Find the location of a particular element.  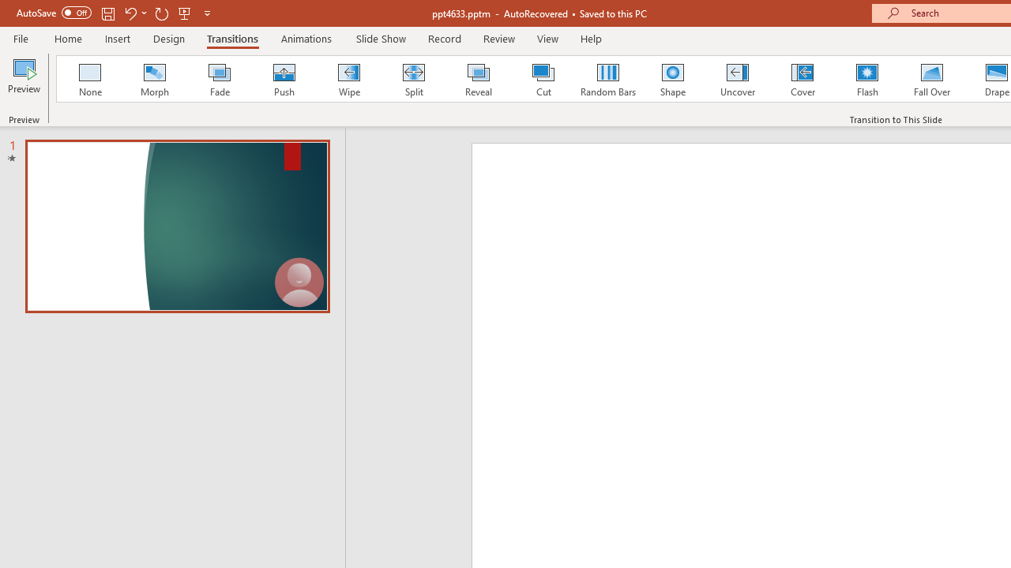

Wipe is located at coordinates (348, 79).